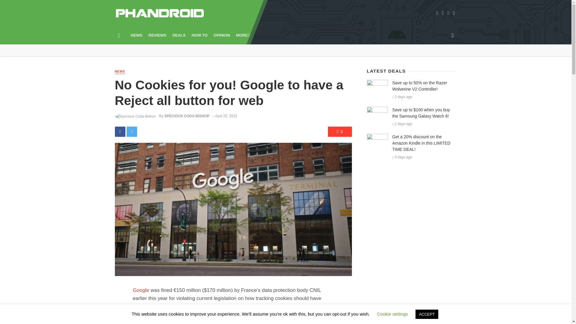 This screenshot has width=576, height=324. Describe the element at coordinates (187, 116) in the screenshot. I see `Posts by Specious Coda-Bishop` at that location.